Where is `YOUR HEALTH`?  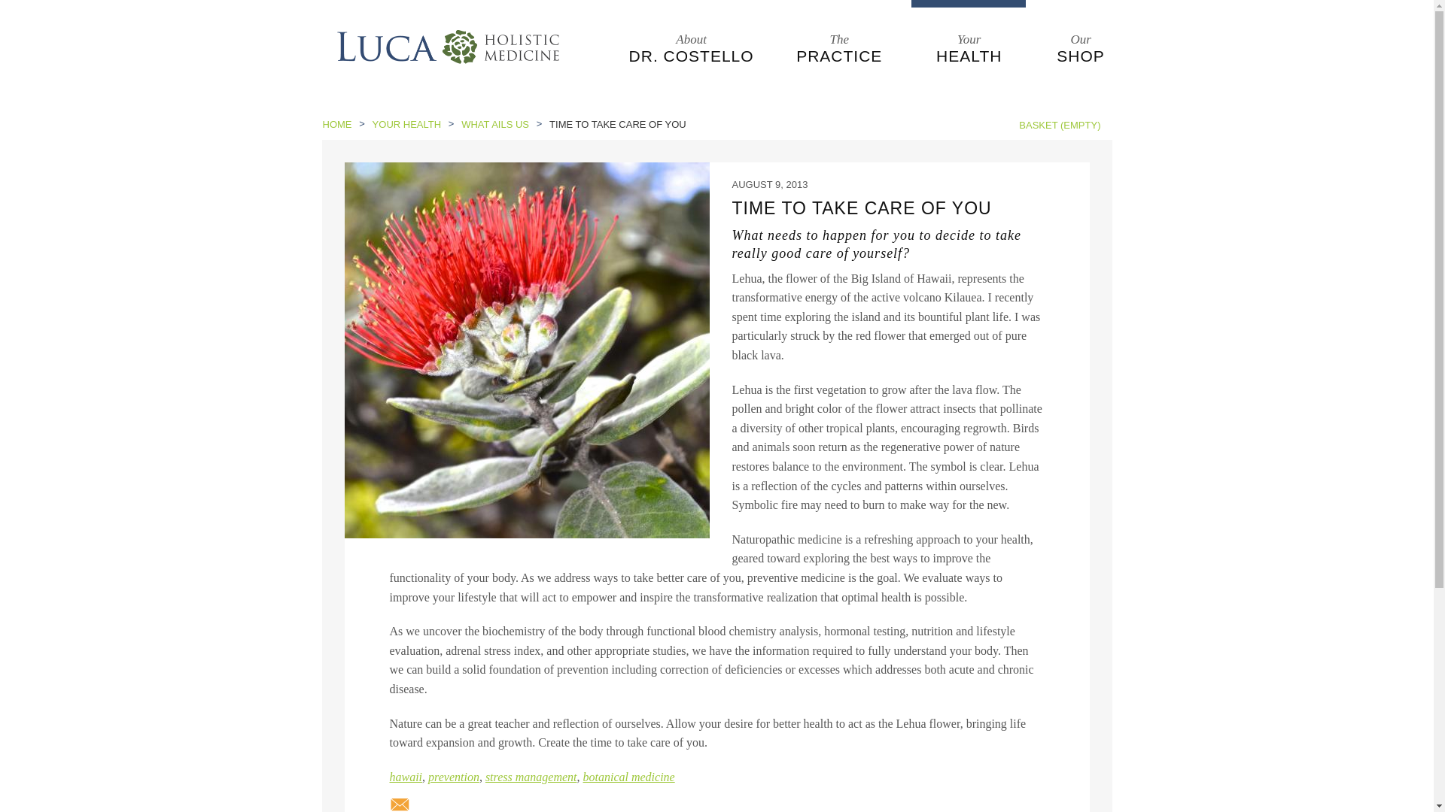
YOUR HEALTH is located at coordinates (691, 48).